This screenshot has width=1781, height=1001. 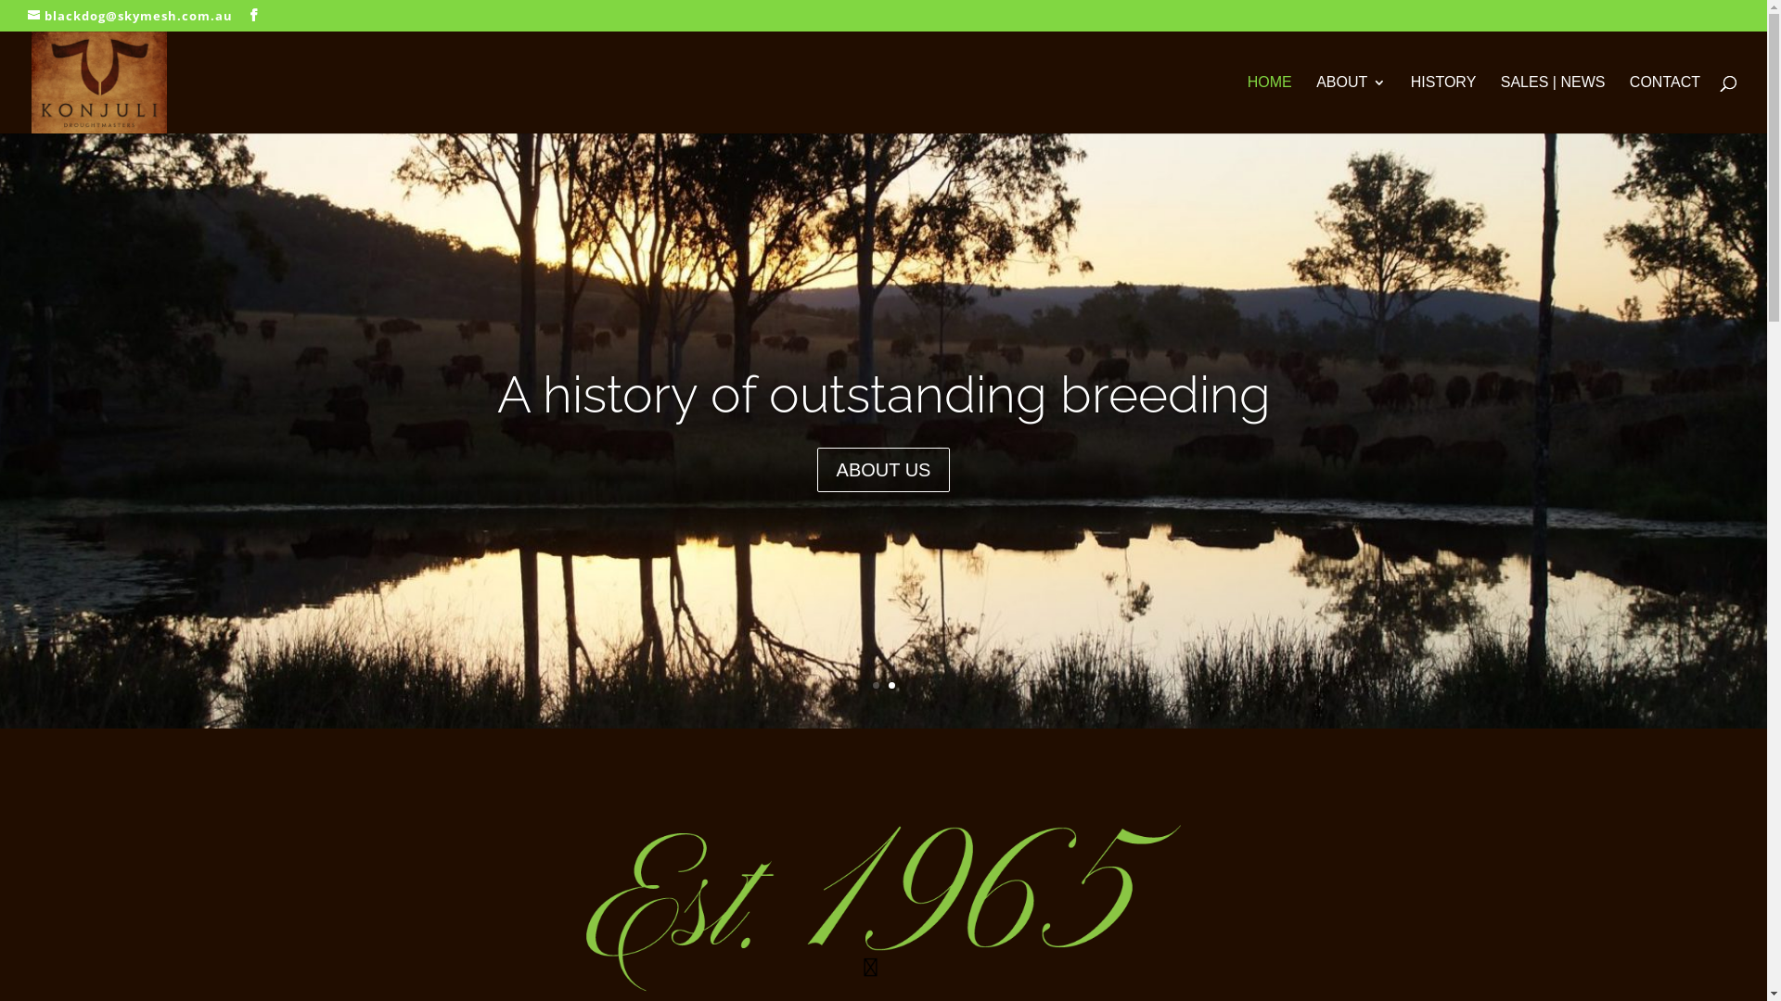 What do you see at coordinates (876, 686) in the screenshot?
I see `1` at bounding box center [876, 686].